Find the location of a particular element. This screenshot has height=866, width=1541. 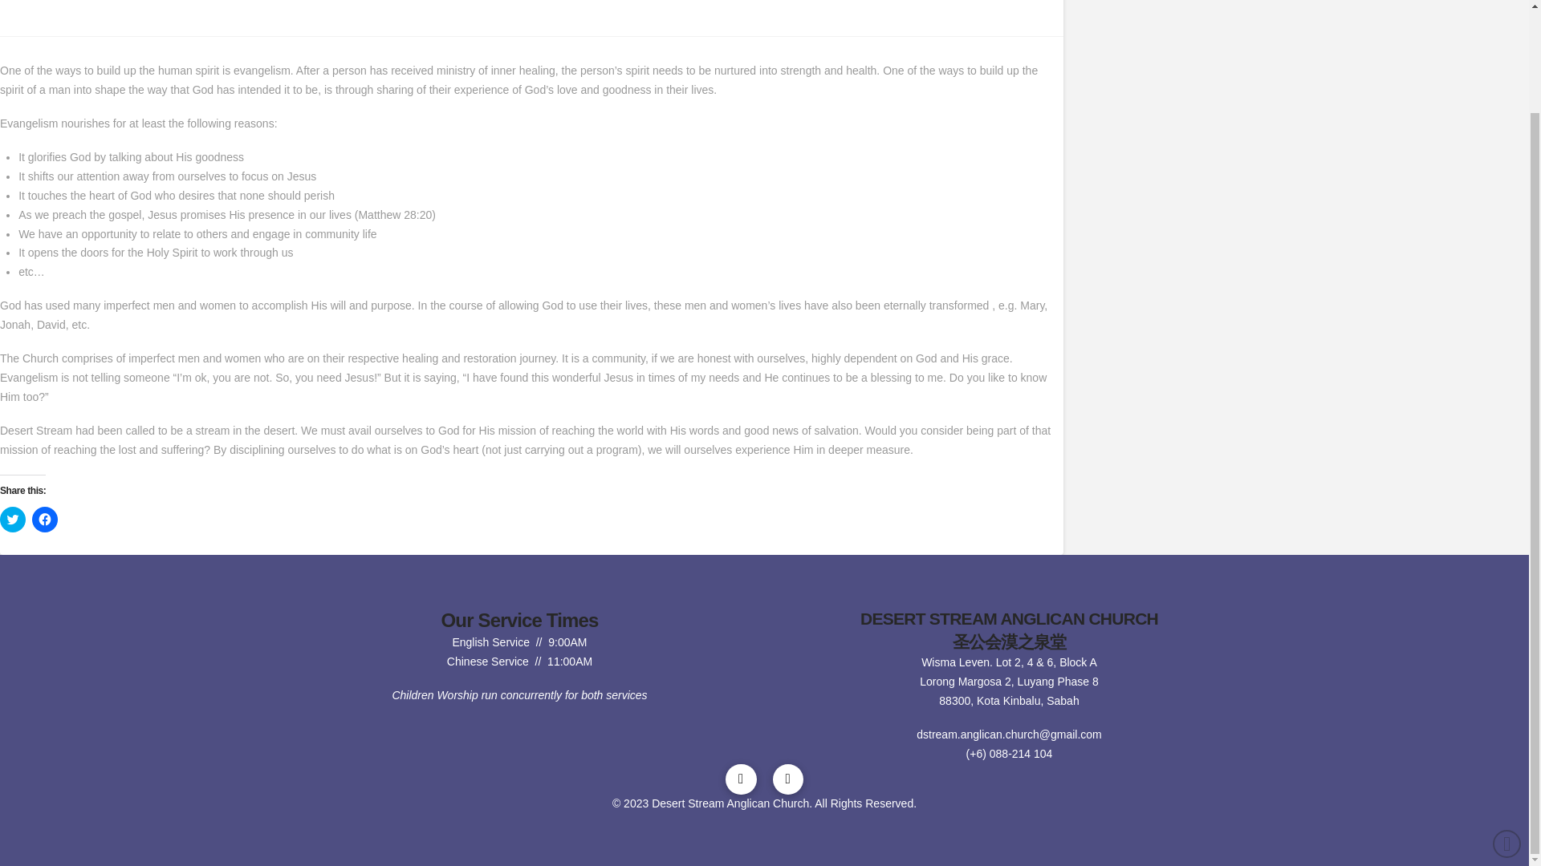

Back to Top is located at coordinates (1507, 726).